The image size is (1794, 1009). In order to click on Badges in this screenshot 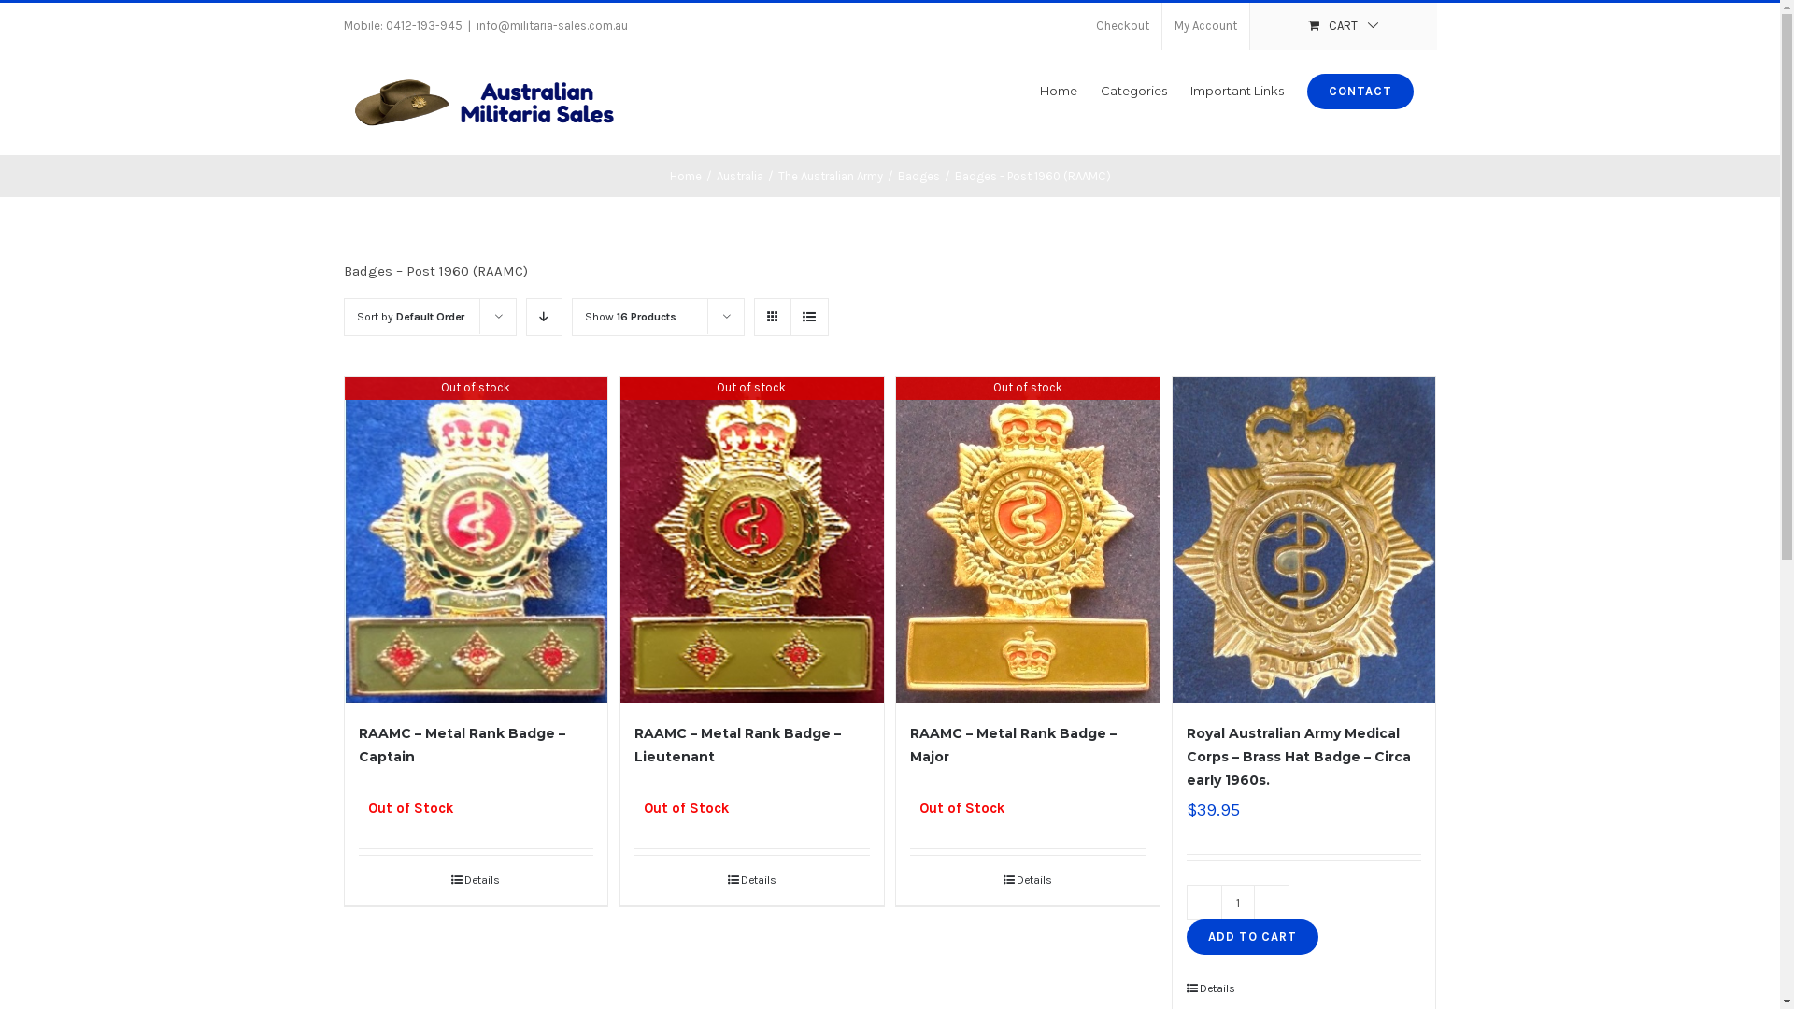, I will do `click(918, 176)`.